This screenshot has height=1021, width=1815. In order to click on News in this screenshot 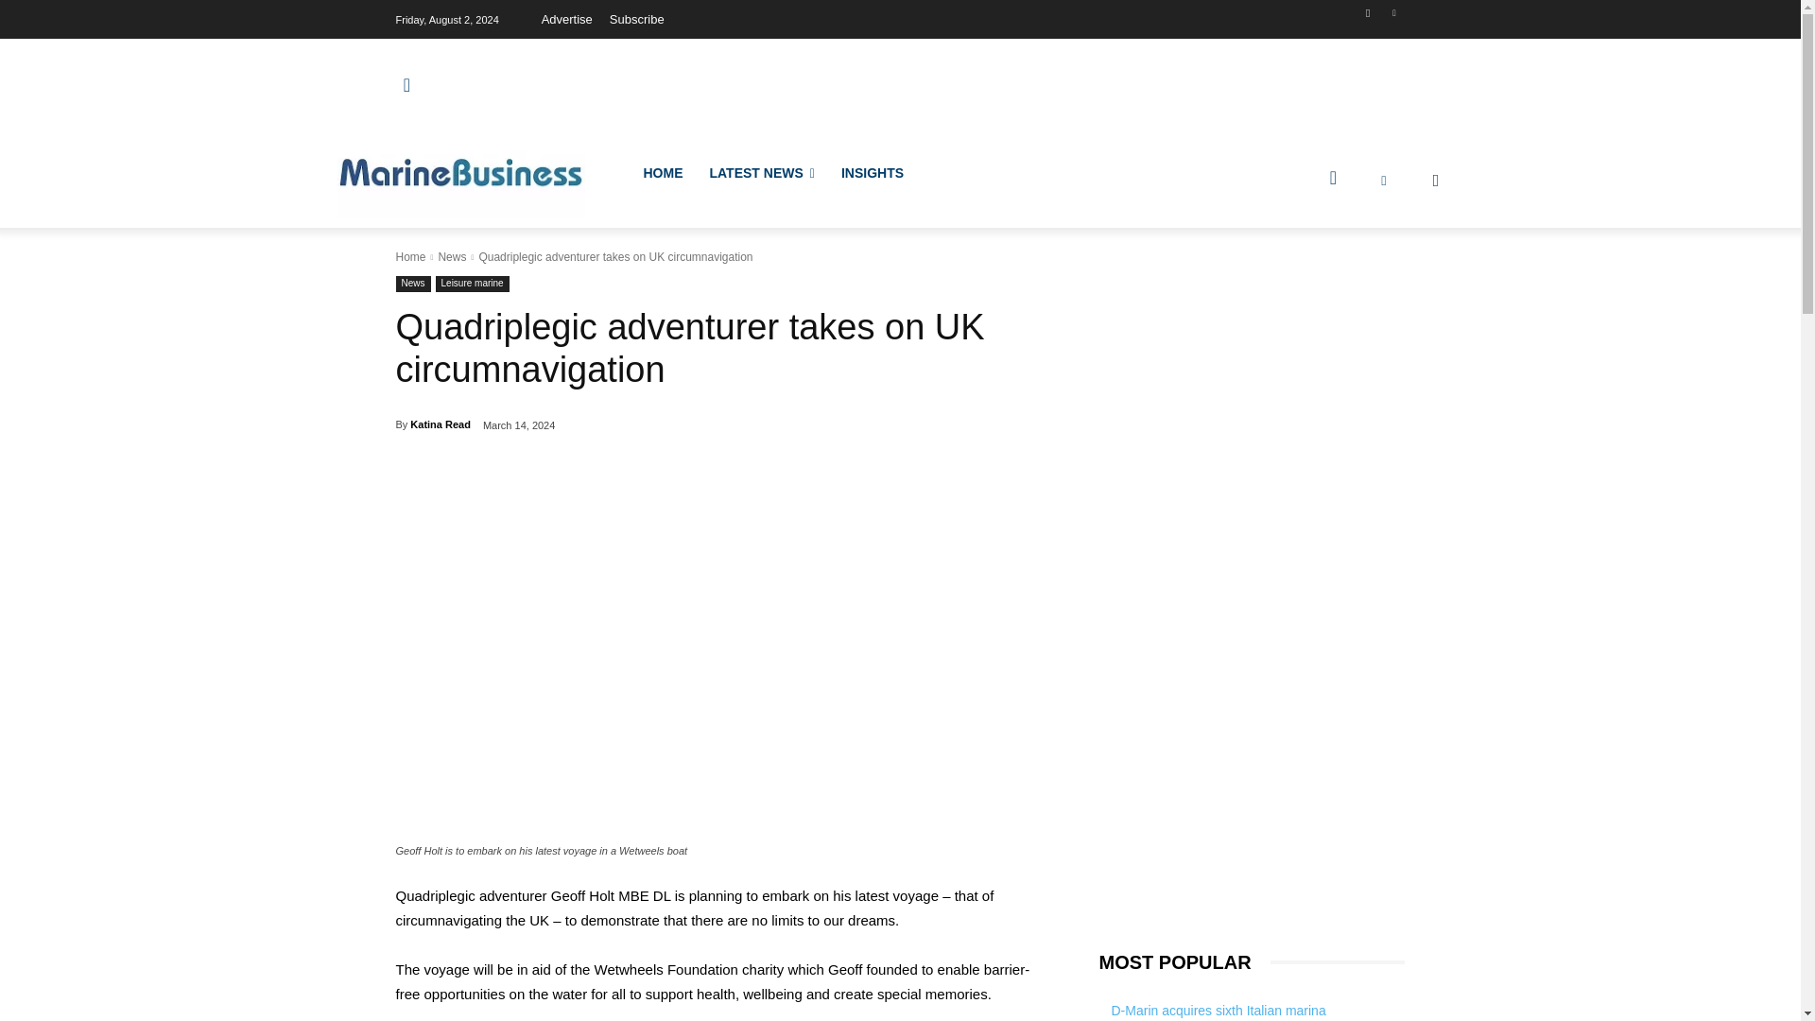, I will do `click(452, 256)`.